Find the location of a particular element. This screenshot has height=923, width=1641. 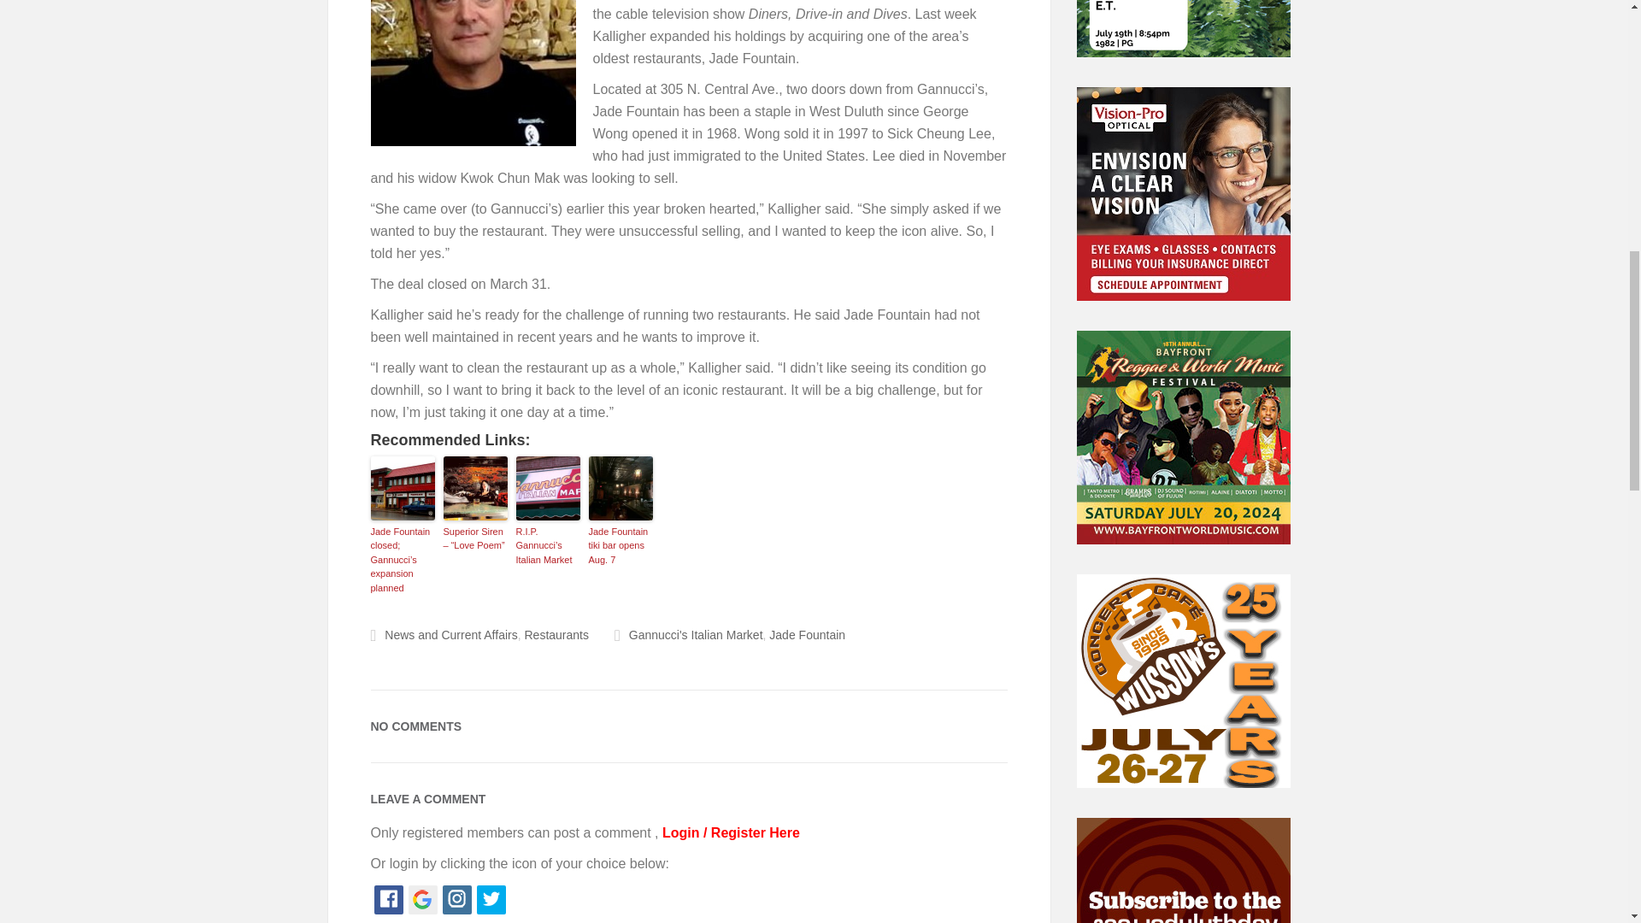

Login with Social Networks is located at coordinates (689, 902).